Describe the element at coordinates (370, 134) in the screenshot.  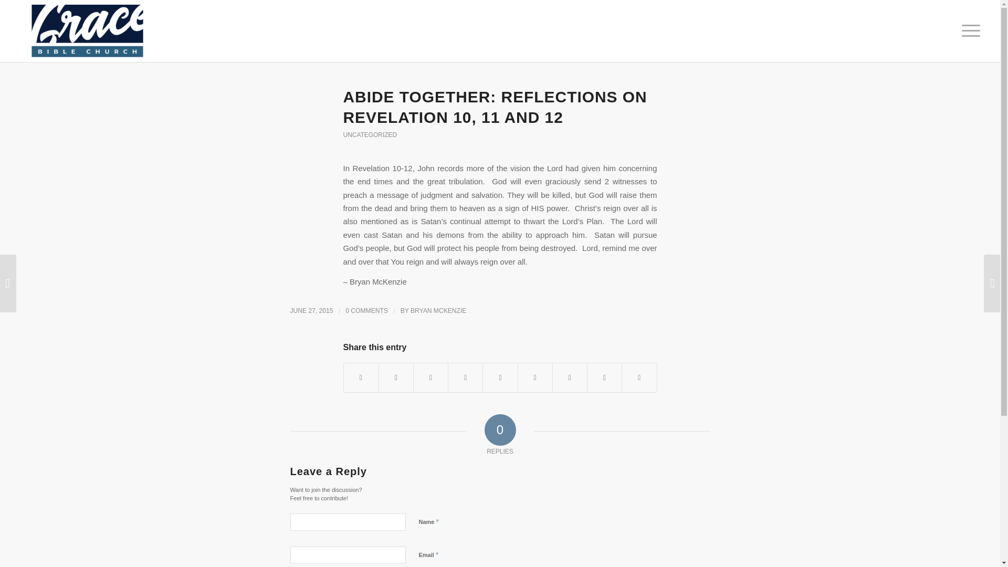
I see `UNCATEGORIZED` at that location.